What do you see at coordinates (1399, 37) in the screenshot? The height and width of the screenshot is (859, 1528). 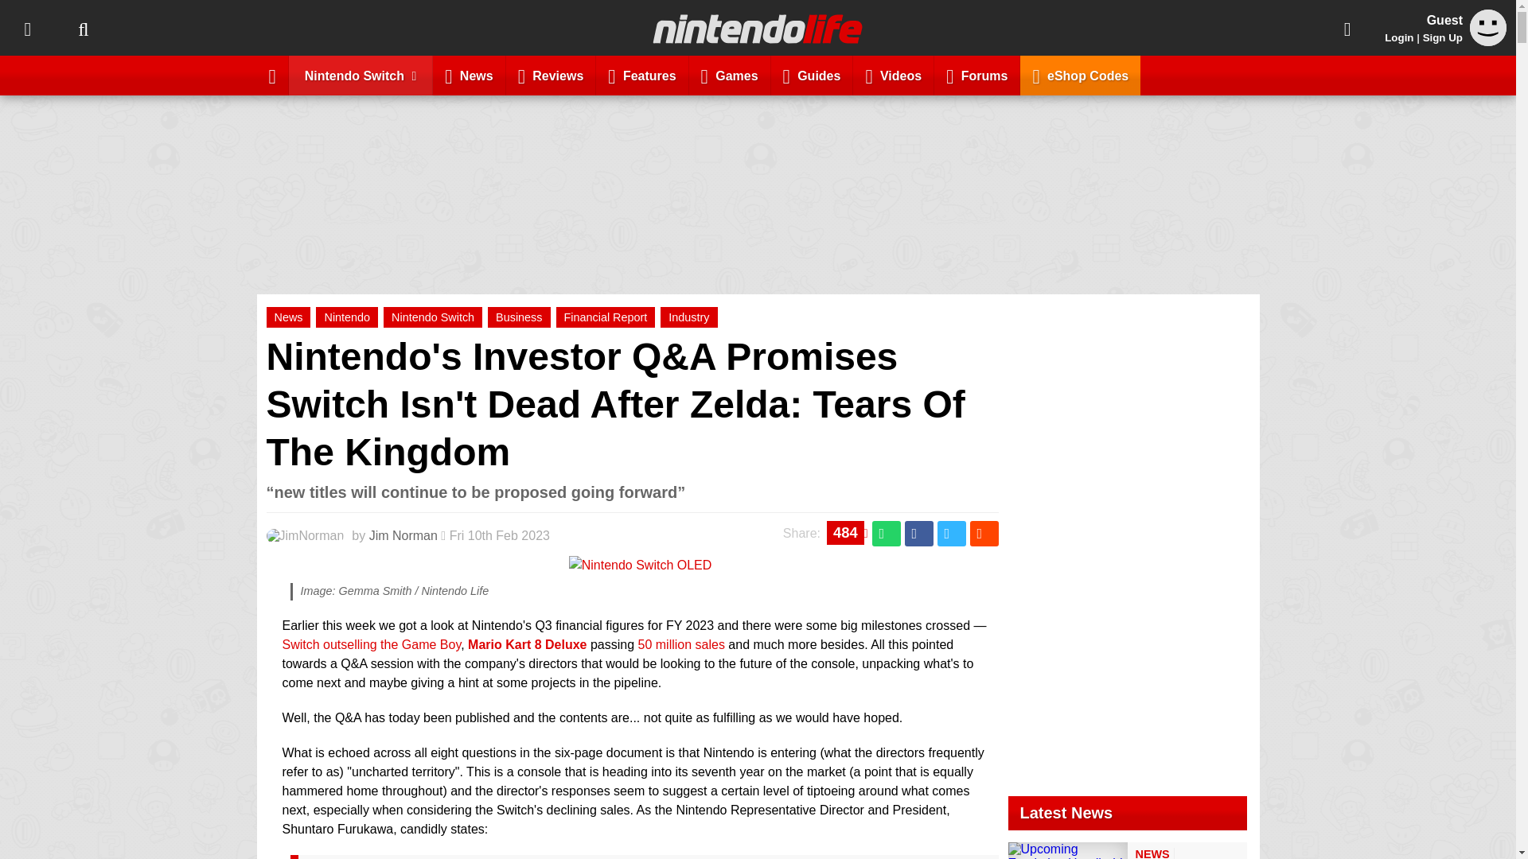 I see `Login` at bounding box center [1399, 37].